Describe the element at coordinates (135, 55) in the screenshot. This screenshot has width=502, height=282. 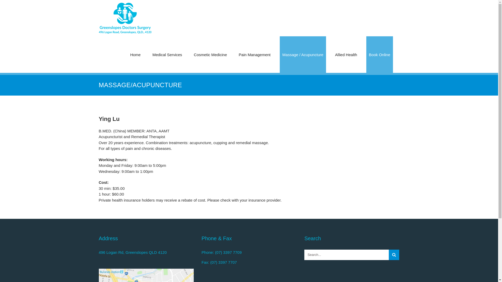
I see `Home` at that location.